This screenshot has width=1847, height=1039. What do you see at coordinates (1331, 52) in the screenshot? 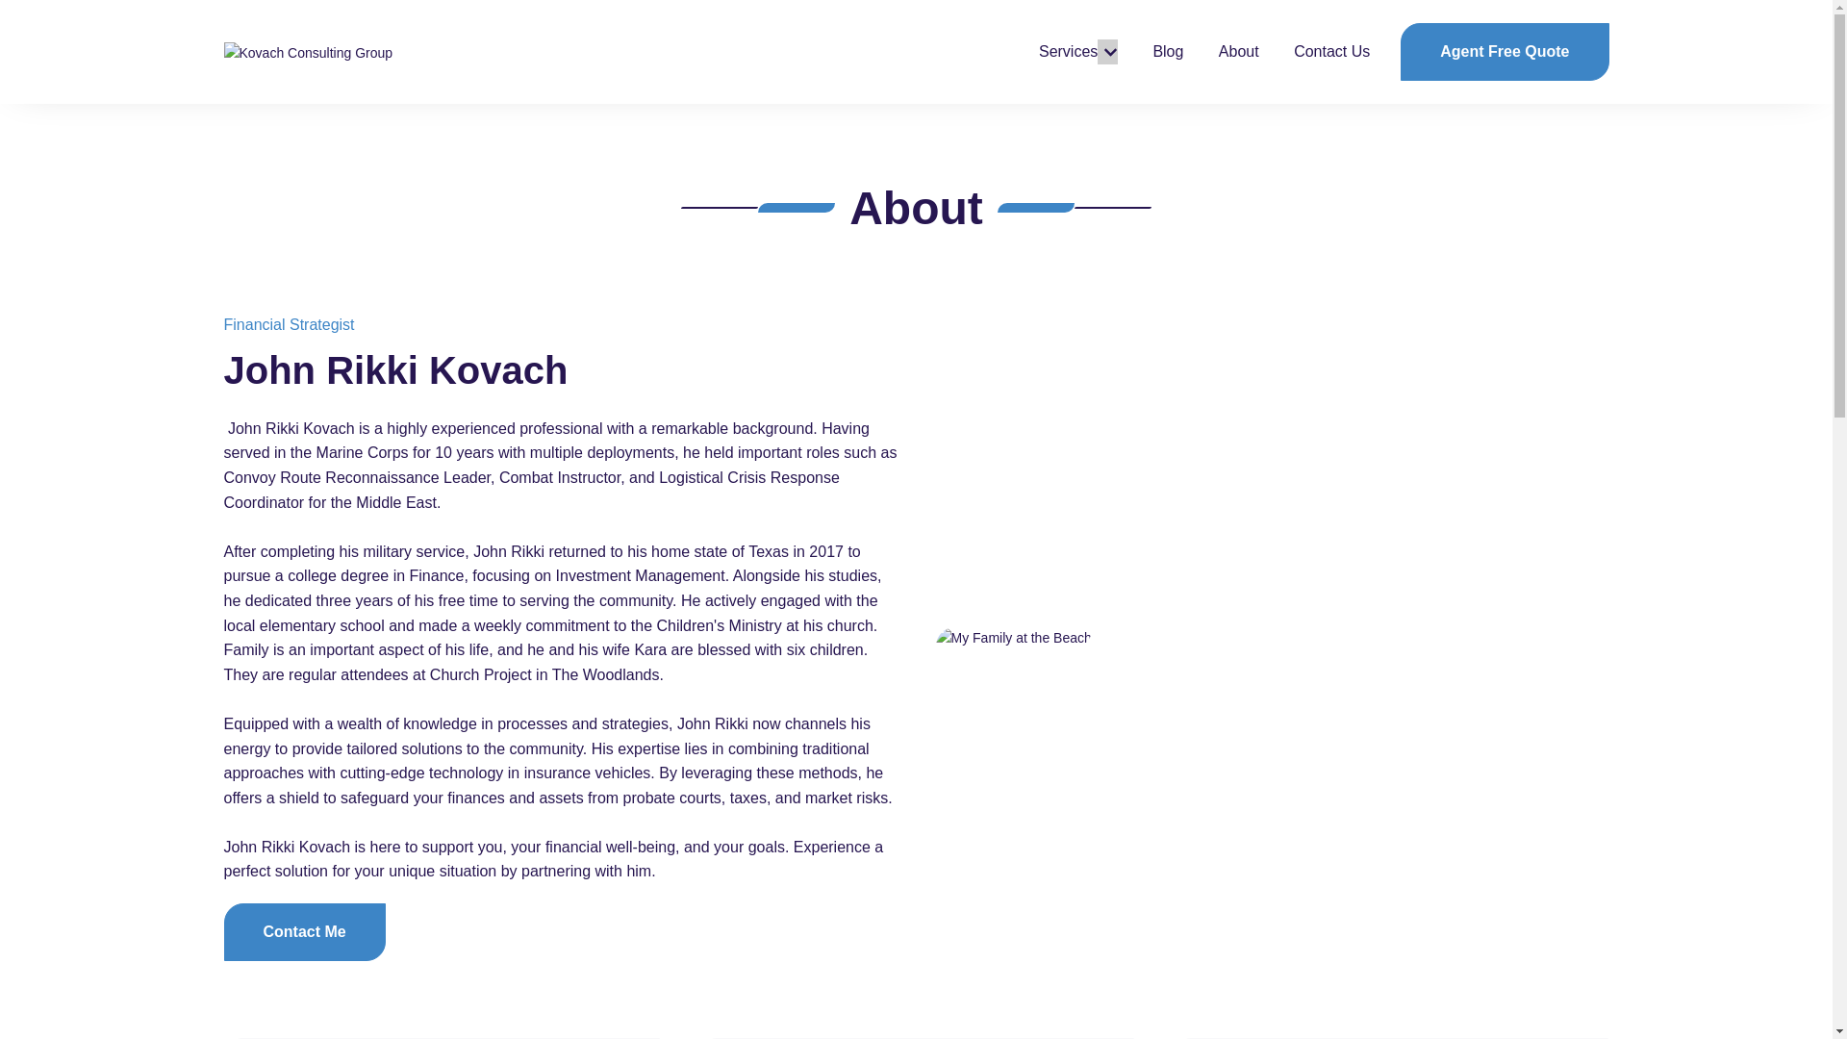
I see `Contact Us` at bounding box center [1331, 52].